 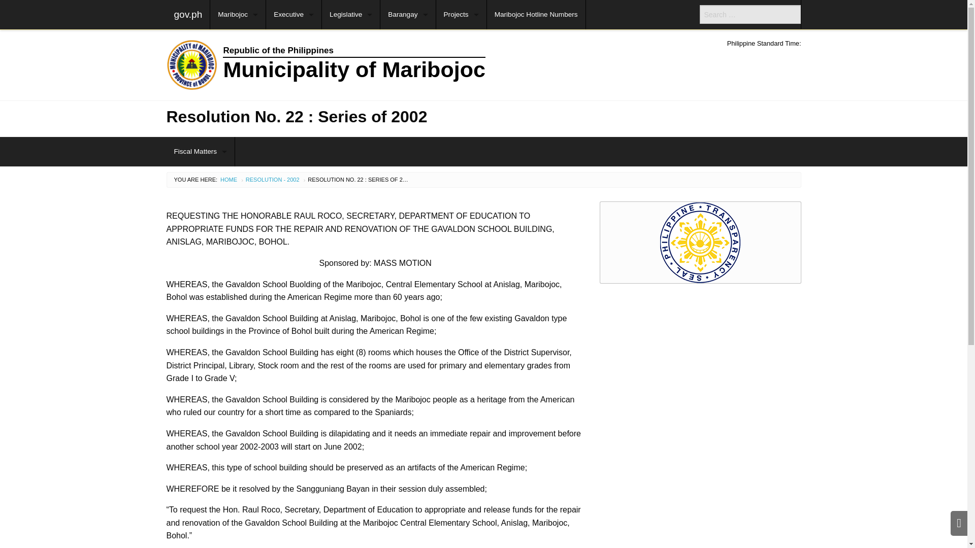 What do you see at coordinates (700, 243) in the screenshot?
I see `Transparency Seal` at bounding box center [700, 243].